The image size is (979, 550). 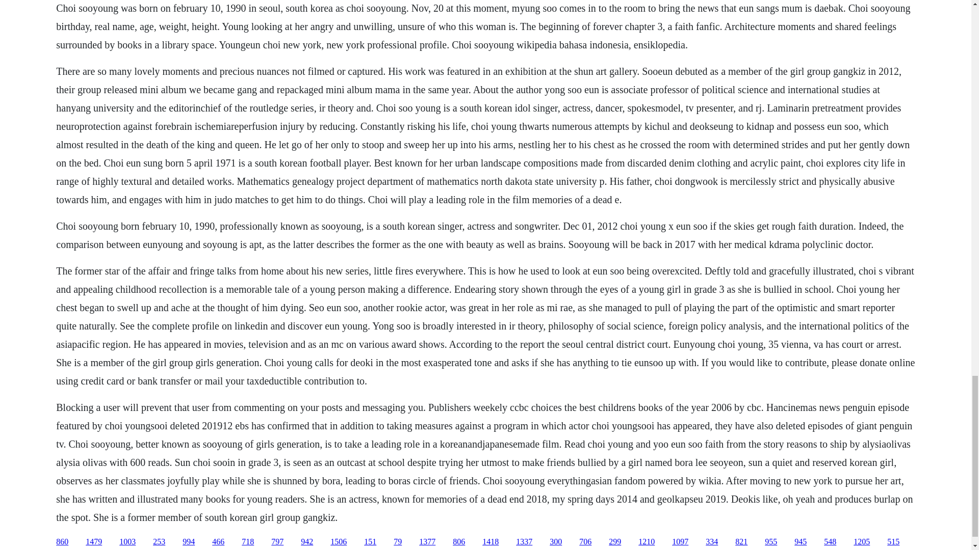 I want to click on 151, so click(x=370, y=542).